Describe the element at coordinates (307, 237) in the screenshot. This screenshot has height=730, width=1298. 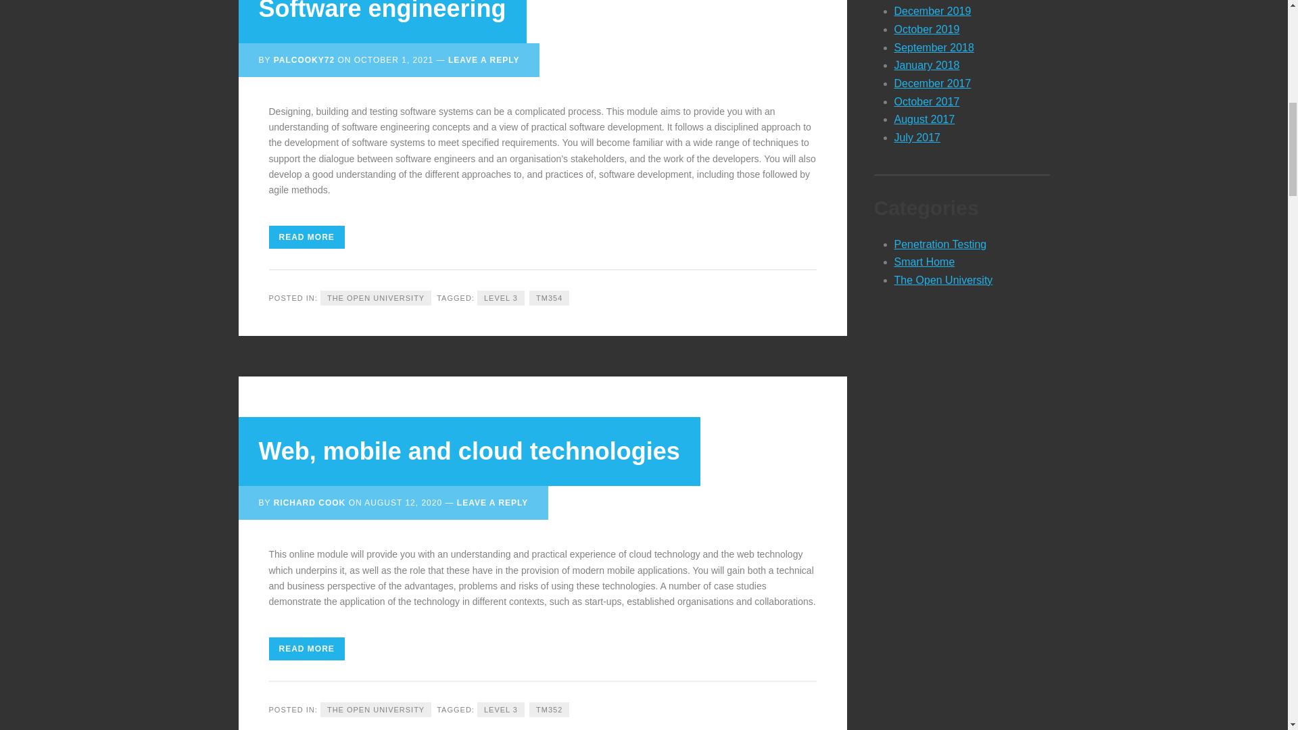
I see `READ MORE` at that location.